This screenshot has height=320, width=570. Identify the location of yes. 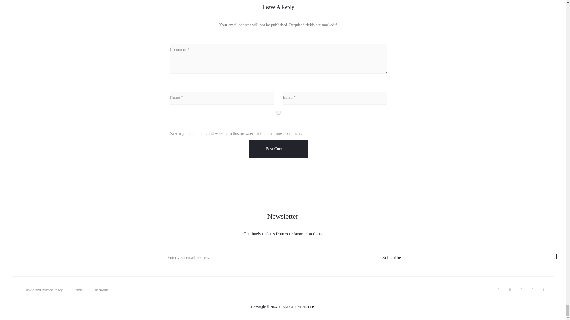
(278, 113).